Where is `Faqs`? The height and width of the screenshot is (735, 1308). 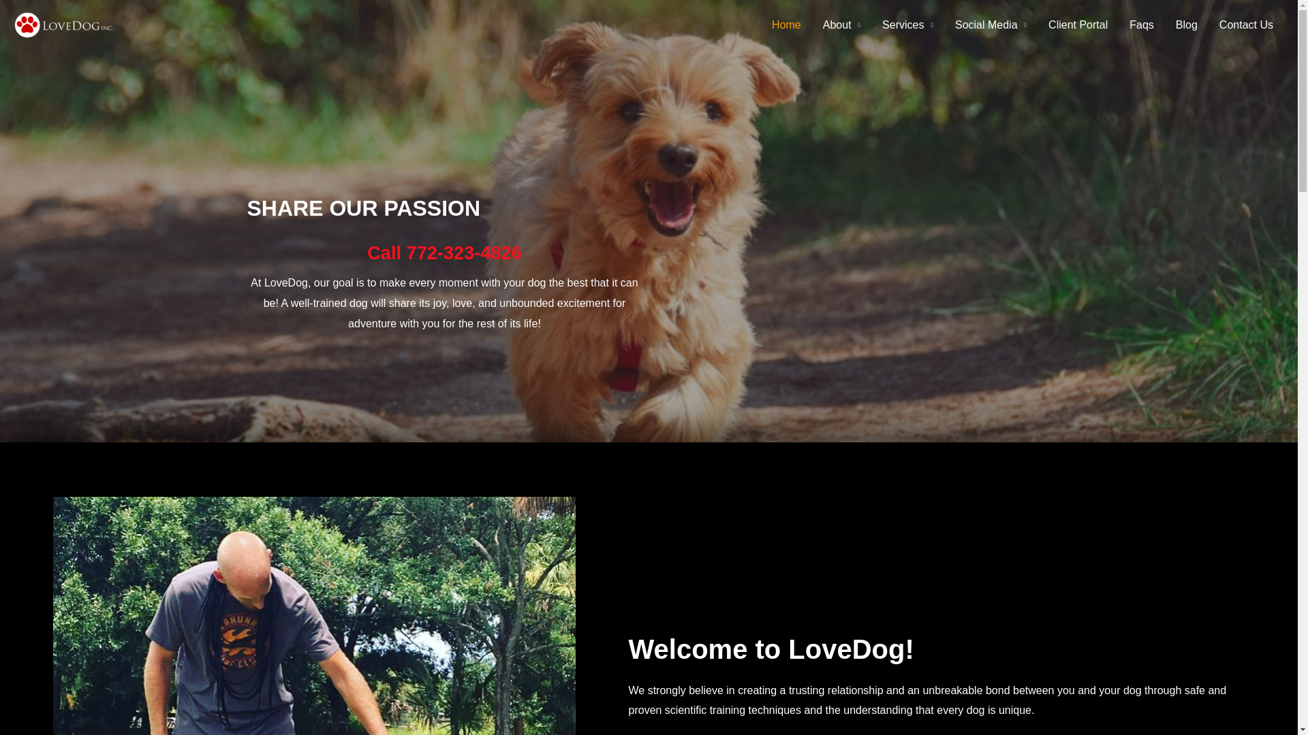 Faqs is located at coordinates (1142, 25).